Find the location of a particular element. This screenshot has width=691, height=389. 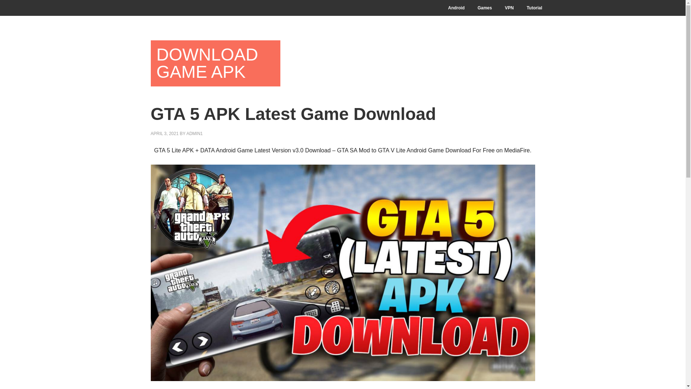

DOWNLOAD GAME APK is located at coordinates (215, 63).